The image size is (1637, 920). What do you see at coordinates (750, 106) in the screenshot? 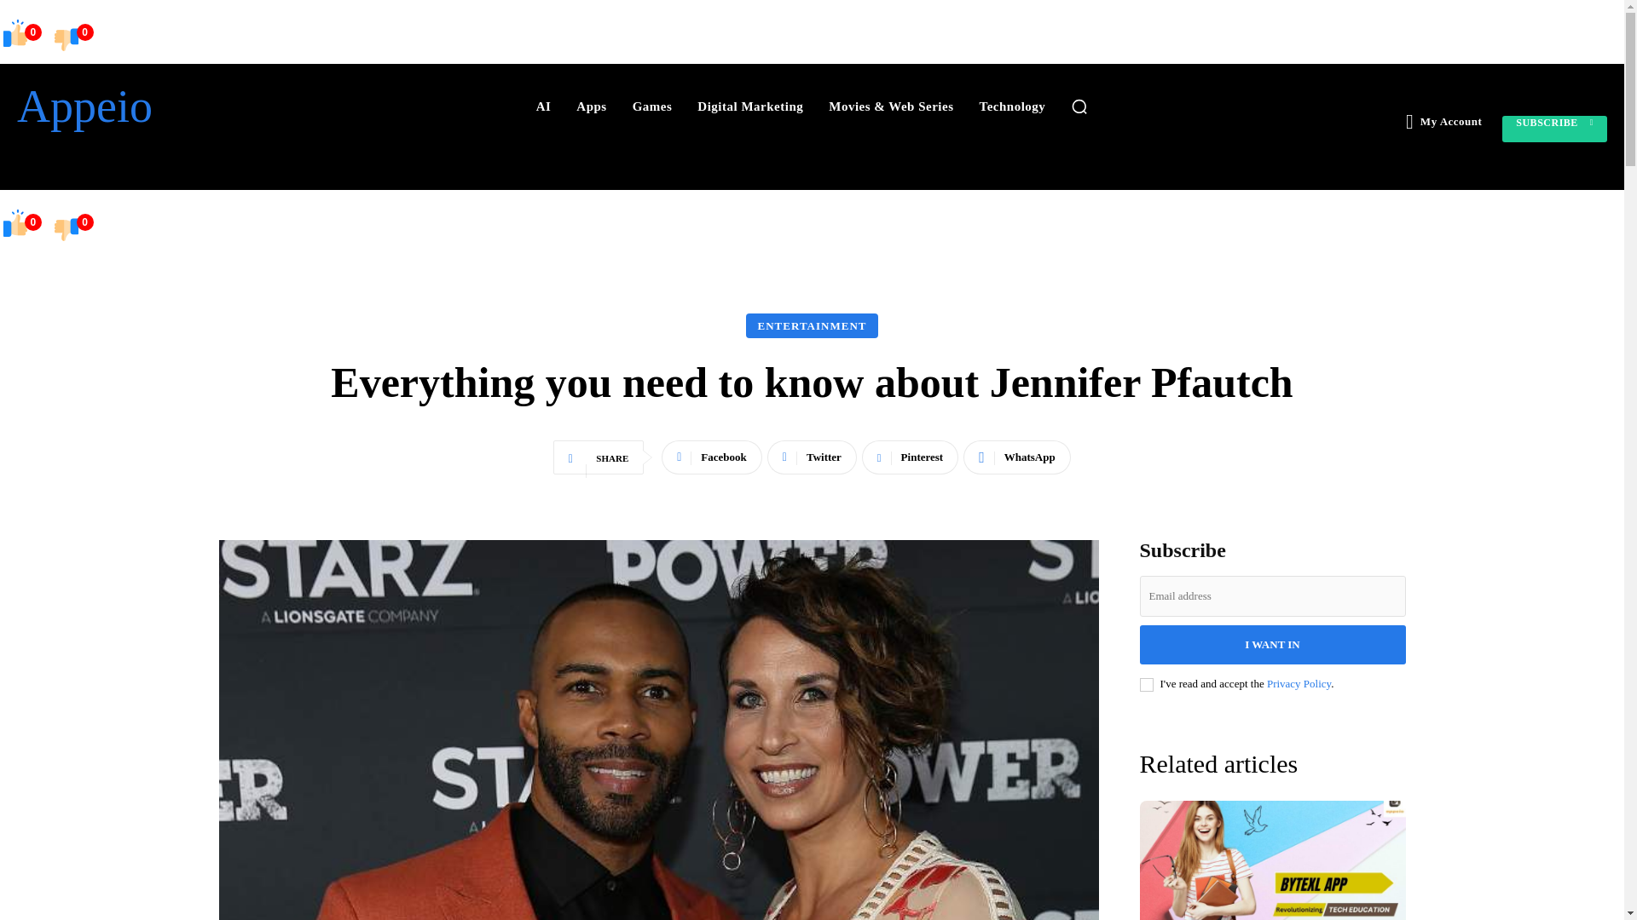
I see `Digital Marketing` at bounding box center [750, 106].